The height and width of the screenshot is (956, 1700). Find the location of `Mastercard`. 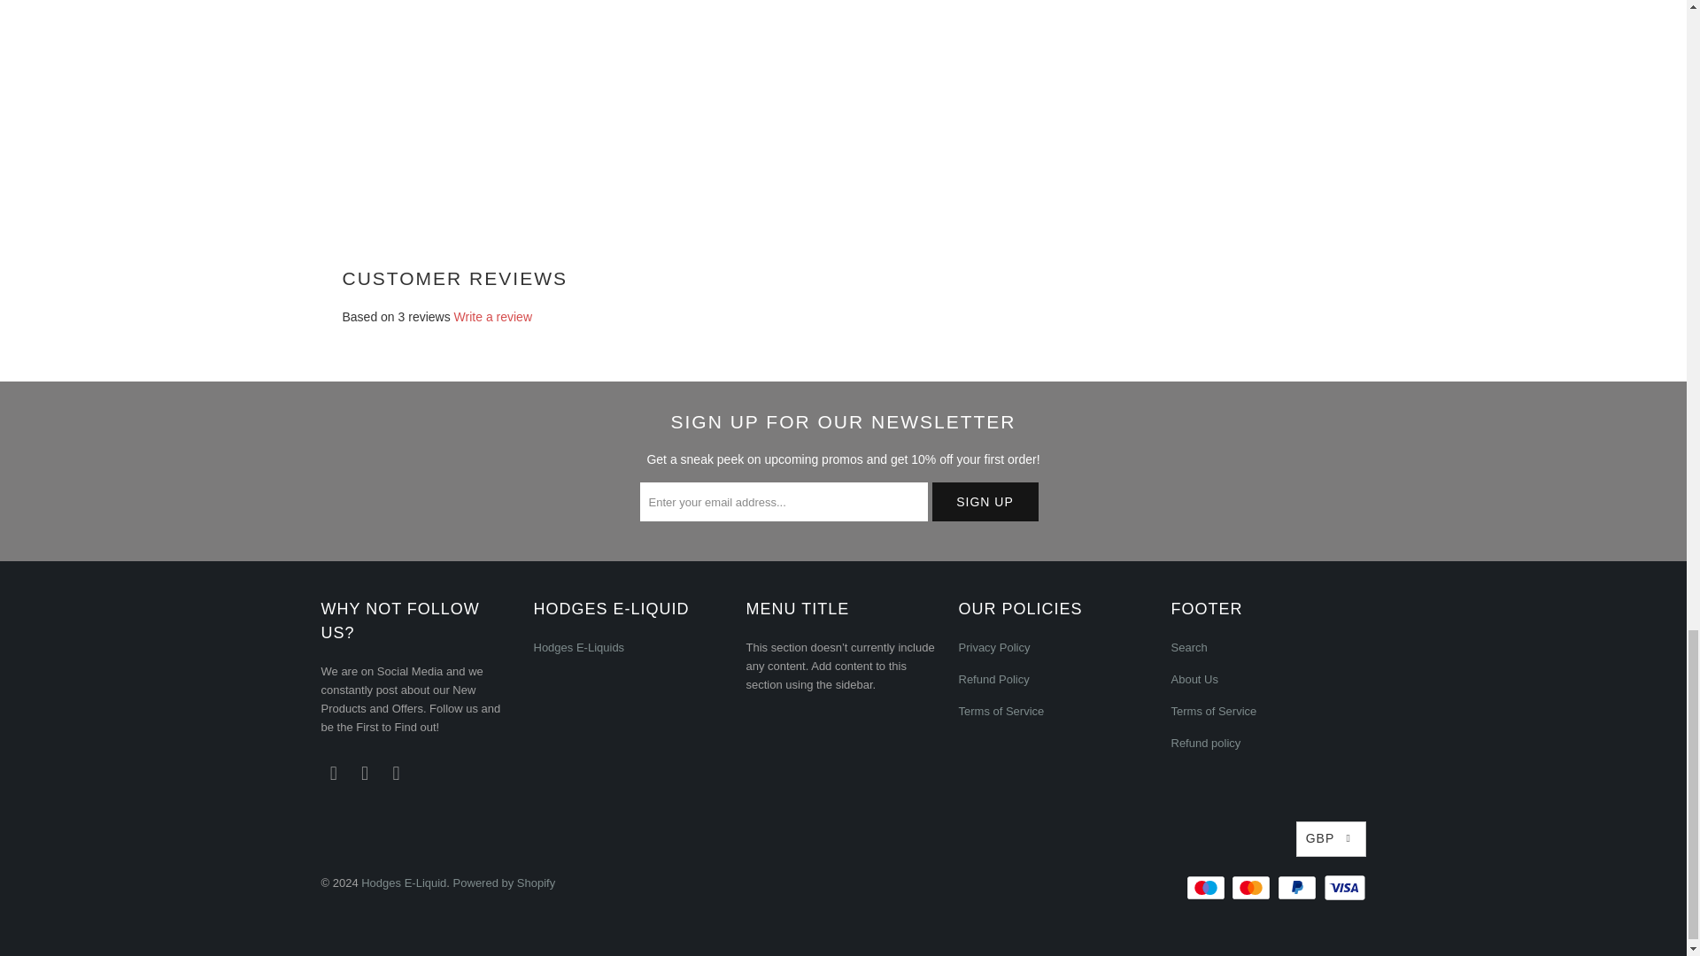

Mastercard is located at coordinates (1252, 888).